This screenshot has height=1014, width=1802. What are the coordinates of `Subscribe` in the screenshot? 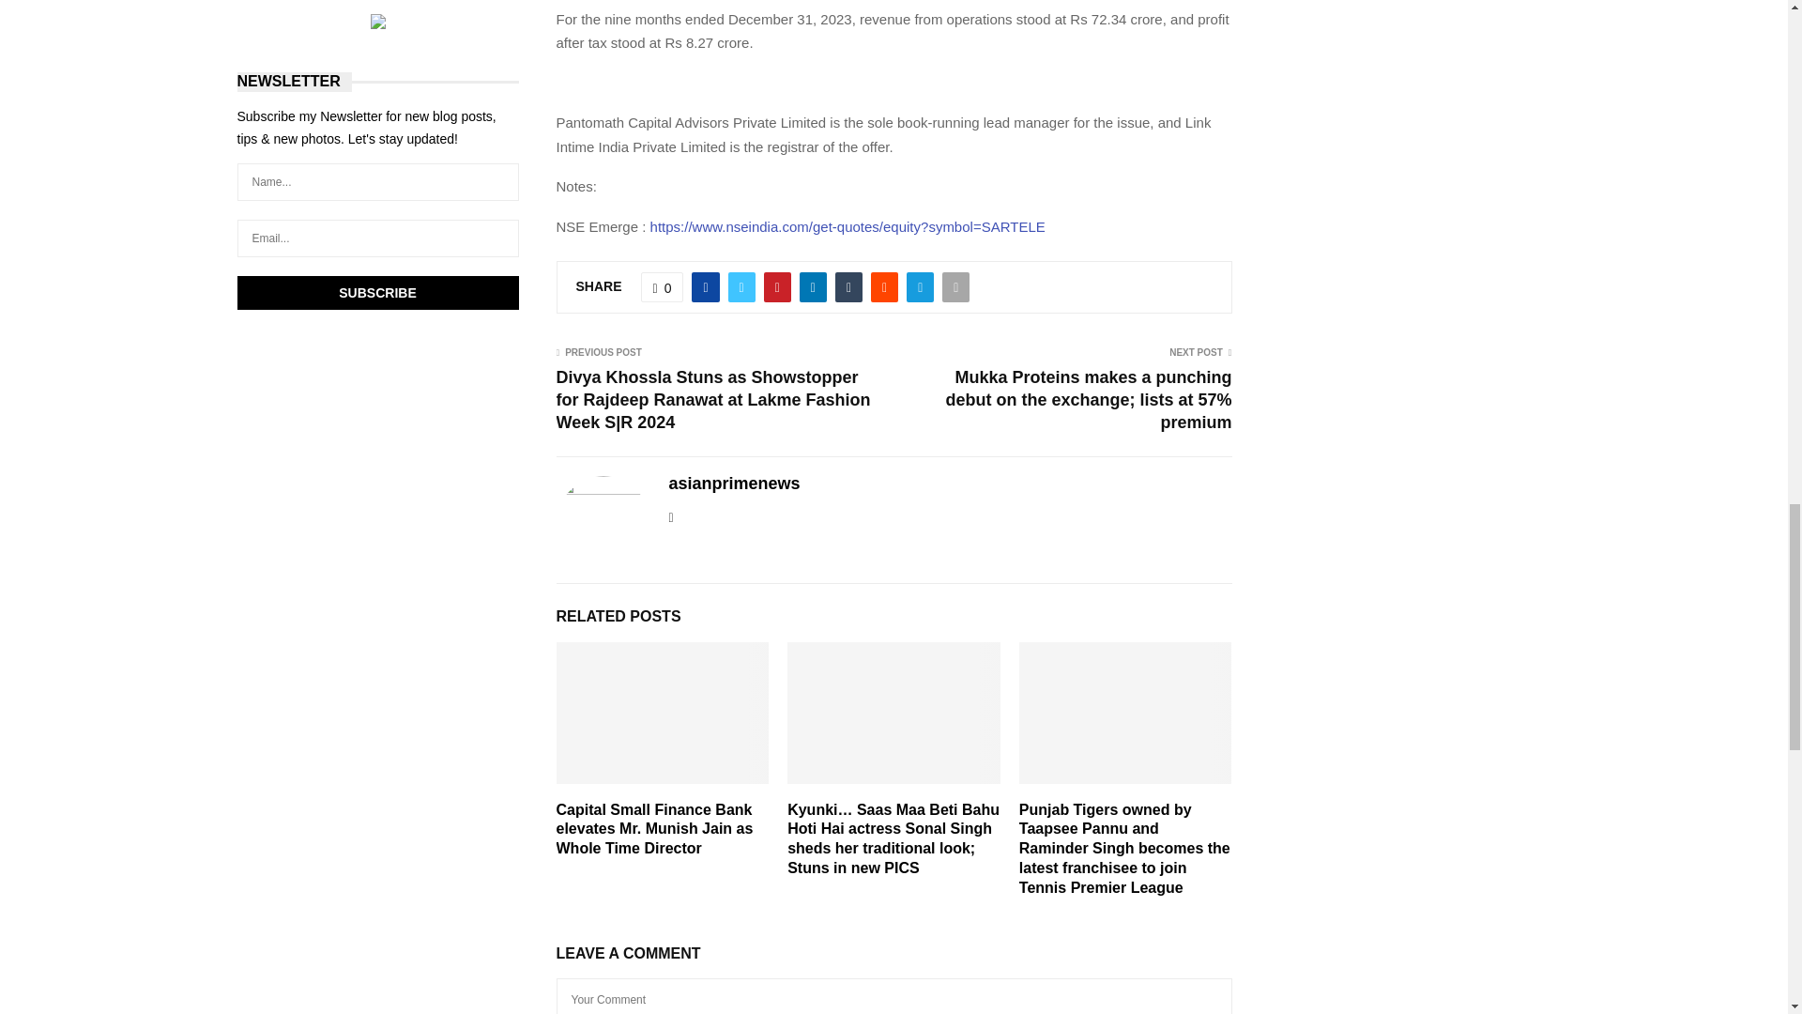 It's located at (377, 293).